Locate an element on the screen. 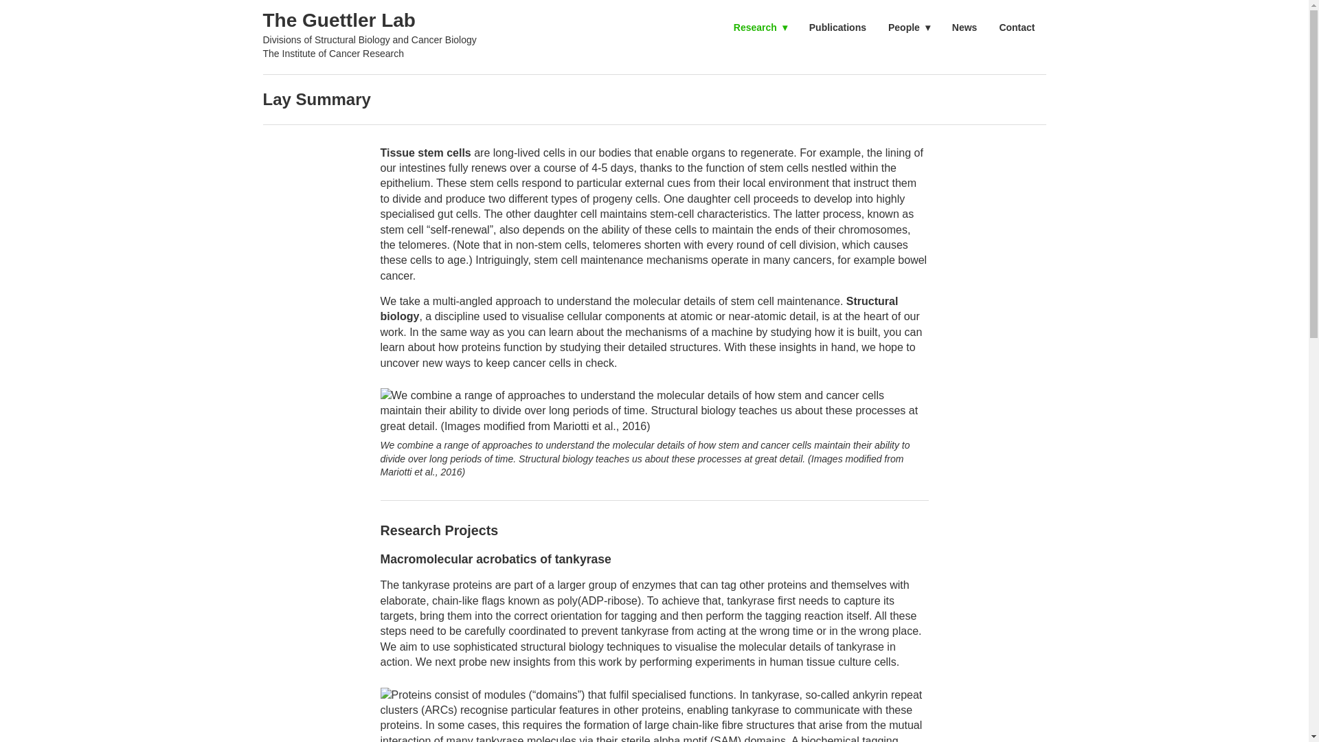 The image size is (1319, 742). People is located at coordinates (909, 27).